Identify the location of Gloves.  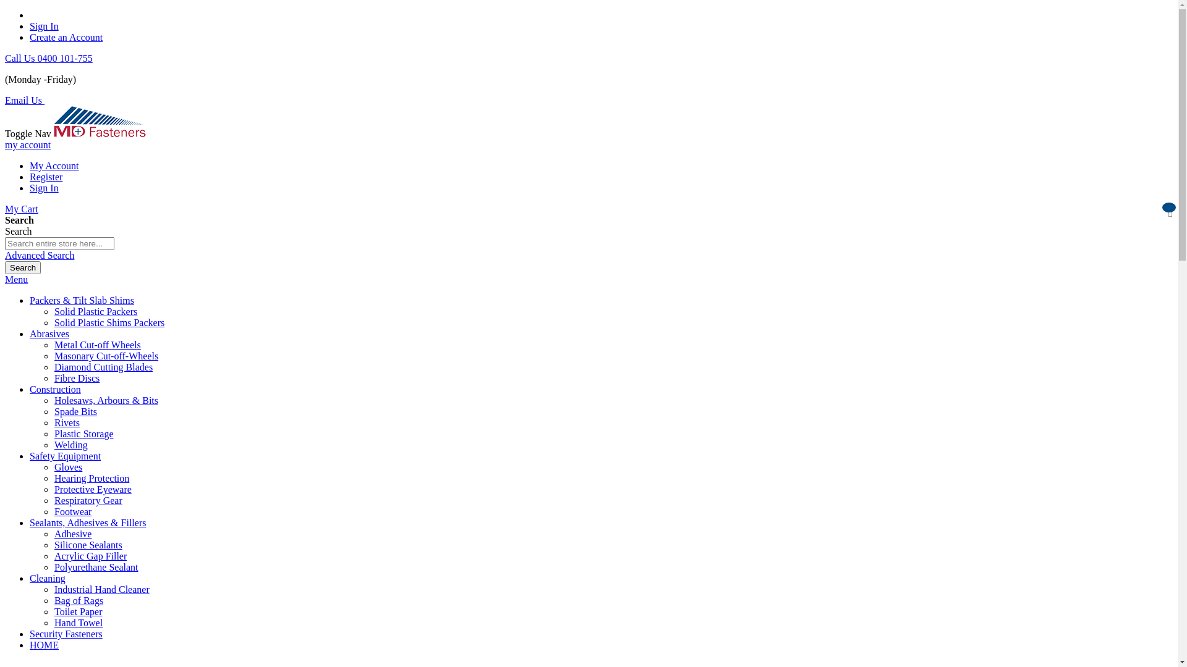
(68, 467).